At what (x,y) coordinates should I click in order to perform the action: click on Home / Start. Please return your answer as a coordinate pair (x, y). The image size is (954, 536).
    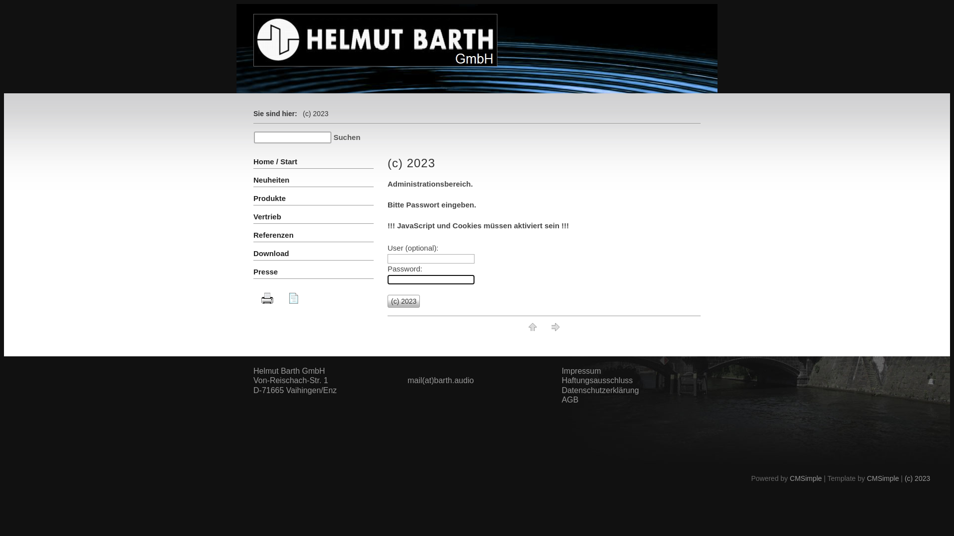
    Looking at the image, I should click on (275, 162).